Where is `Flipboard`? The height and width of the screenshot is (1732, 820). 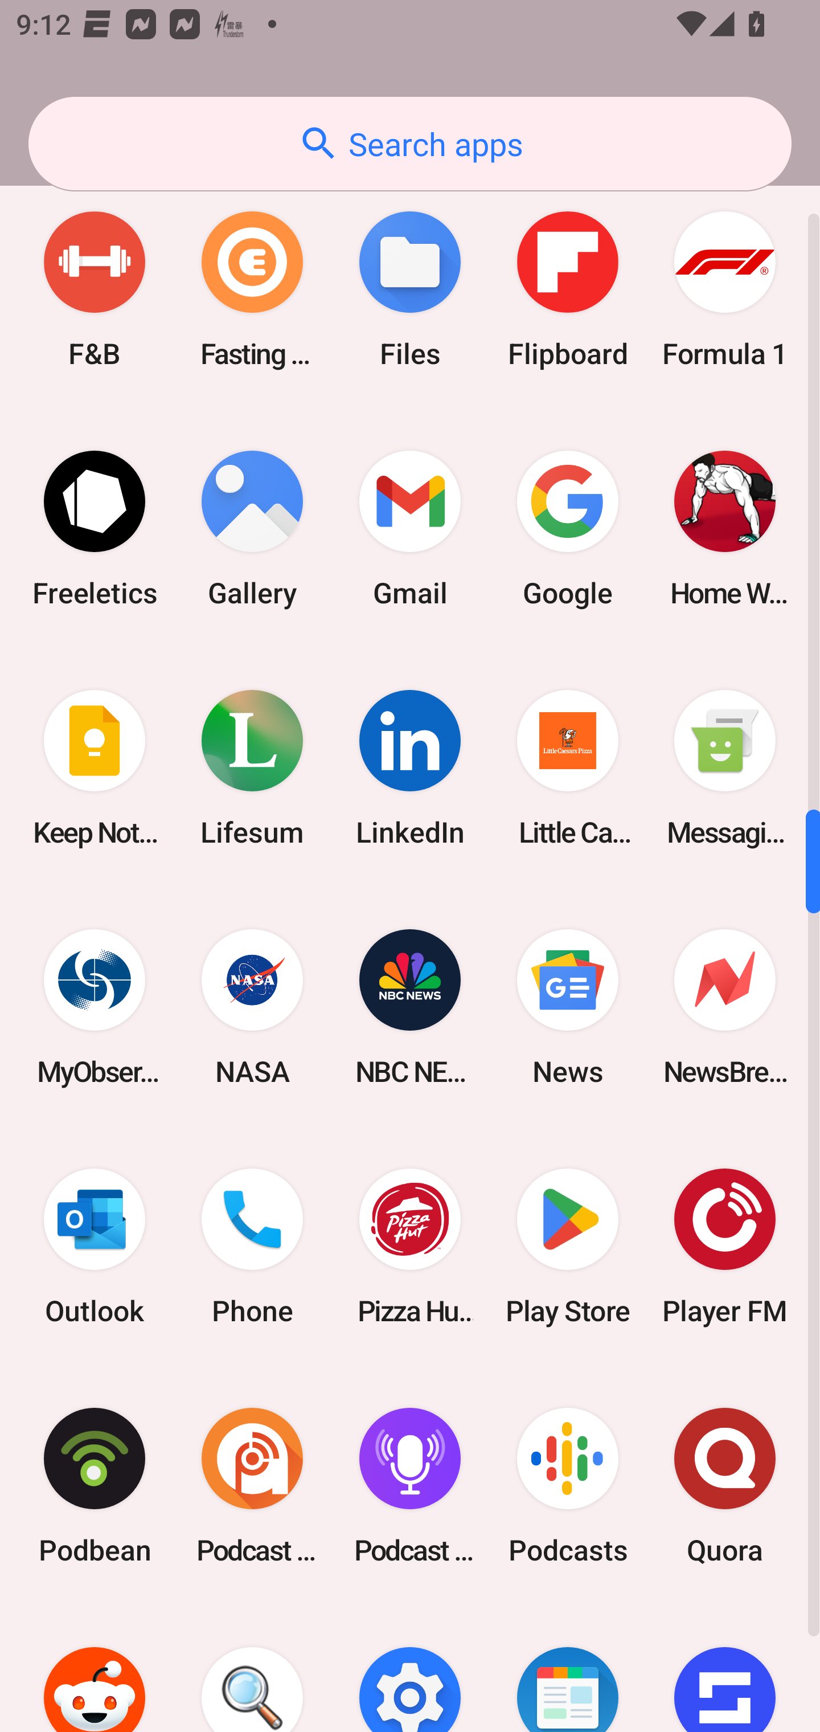 Flipboard is located at coordinates (567, 289).